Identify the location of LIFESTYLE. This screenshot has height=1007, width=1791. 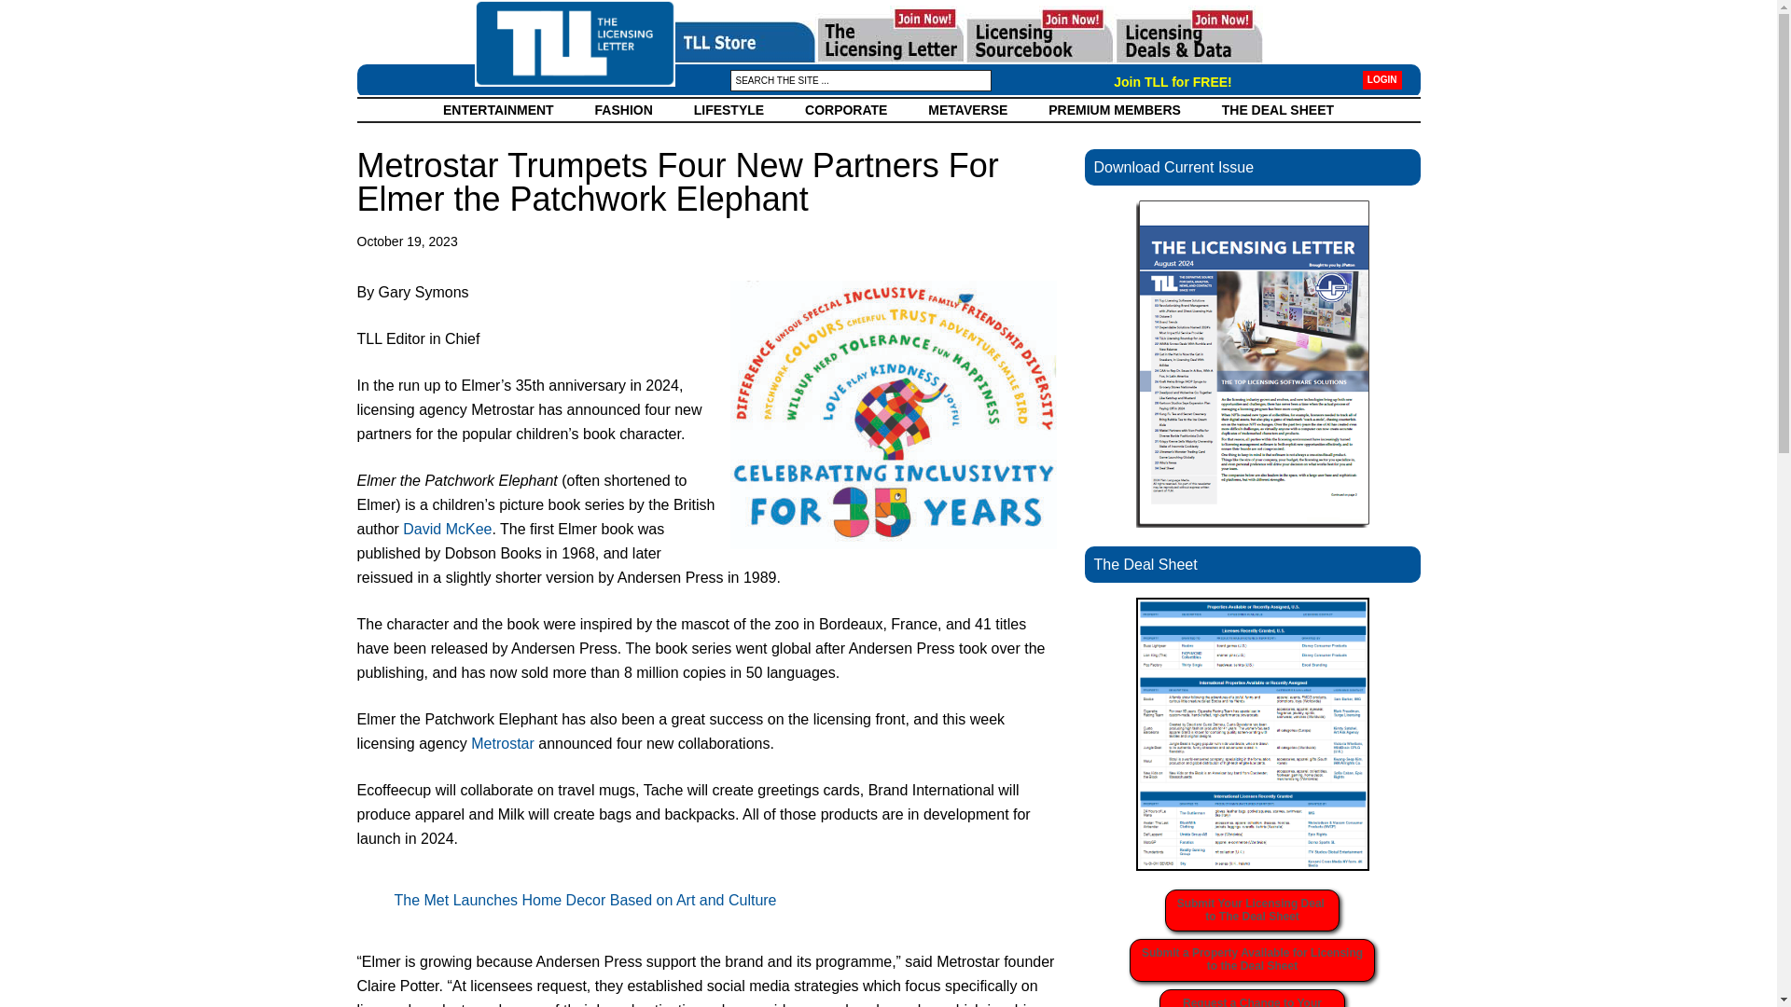
(447, 529).